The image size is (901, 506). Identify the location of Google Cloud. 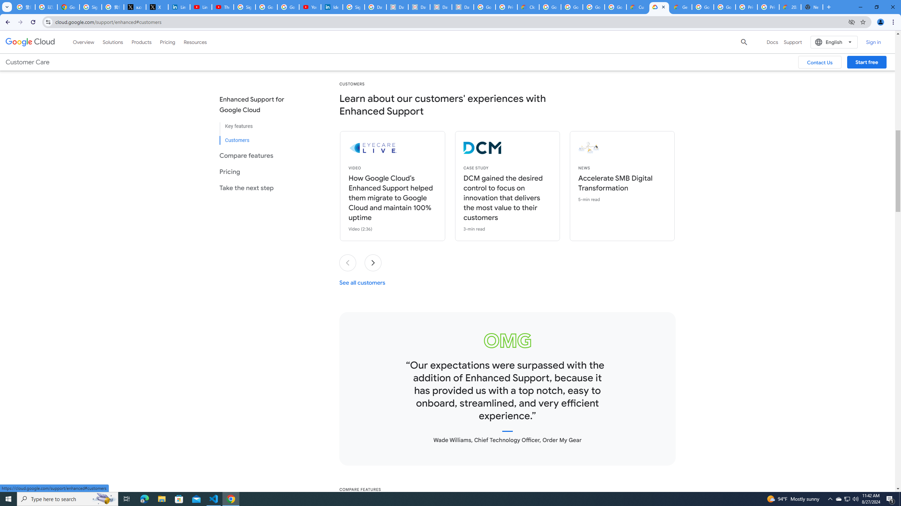
(30, 42).